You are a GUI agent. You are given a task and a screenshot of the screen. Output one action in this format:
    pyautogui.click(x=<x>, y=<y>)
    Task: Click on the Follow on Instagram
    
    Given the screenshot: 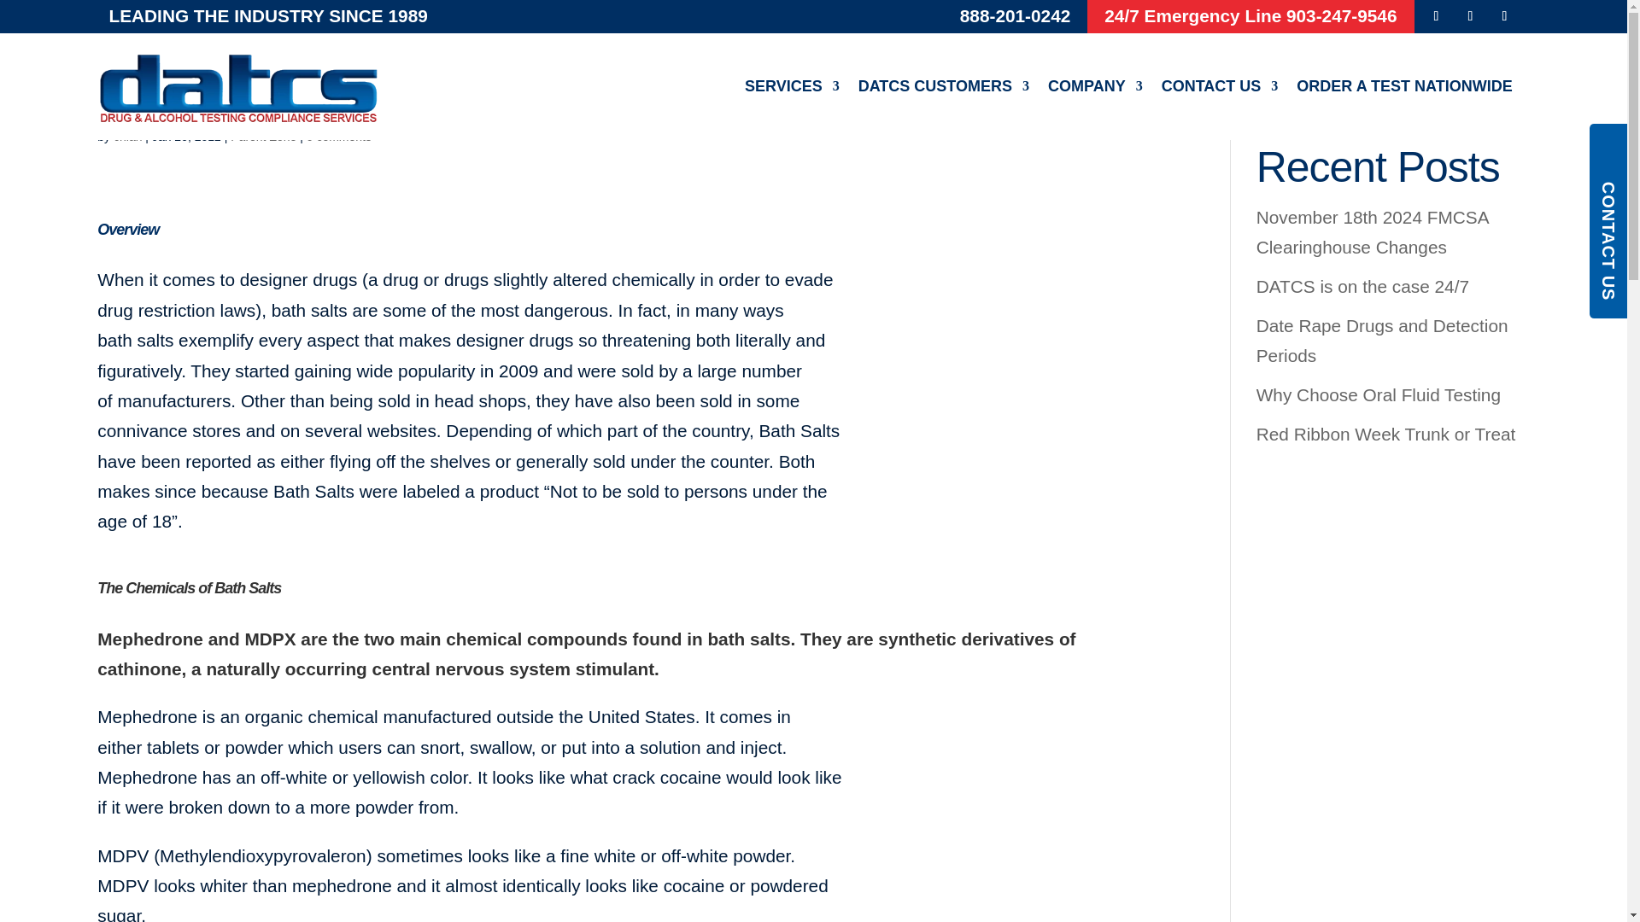 What is the action you would take?
    pyautogui.click(x=1504, y=15)
    